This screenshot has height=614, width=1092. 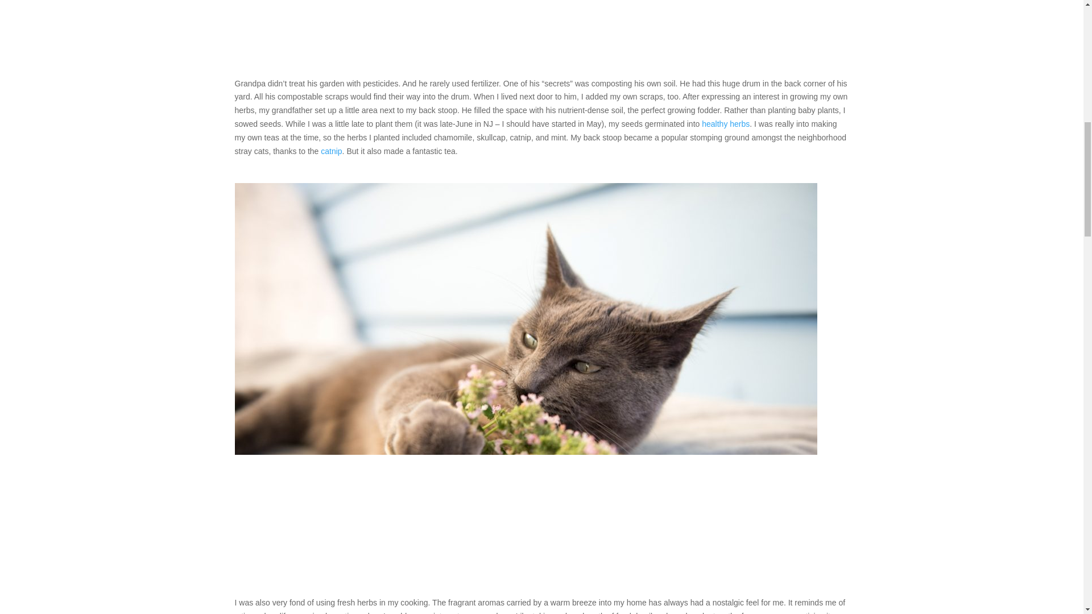 What do you see at coordinates (726, 123) in the screenshot?
I see `healthy herbs` at bounding box center [726, 123].